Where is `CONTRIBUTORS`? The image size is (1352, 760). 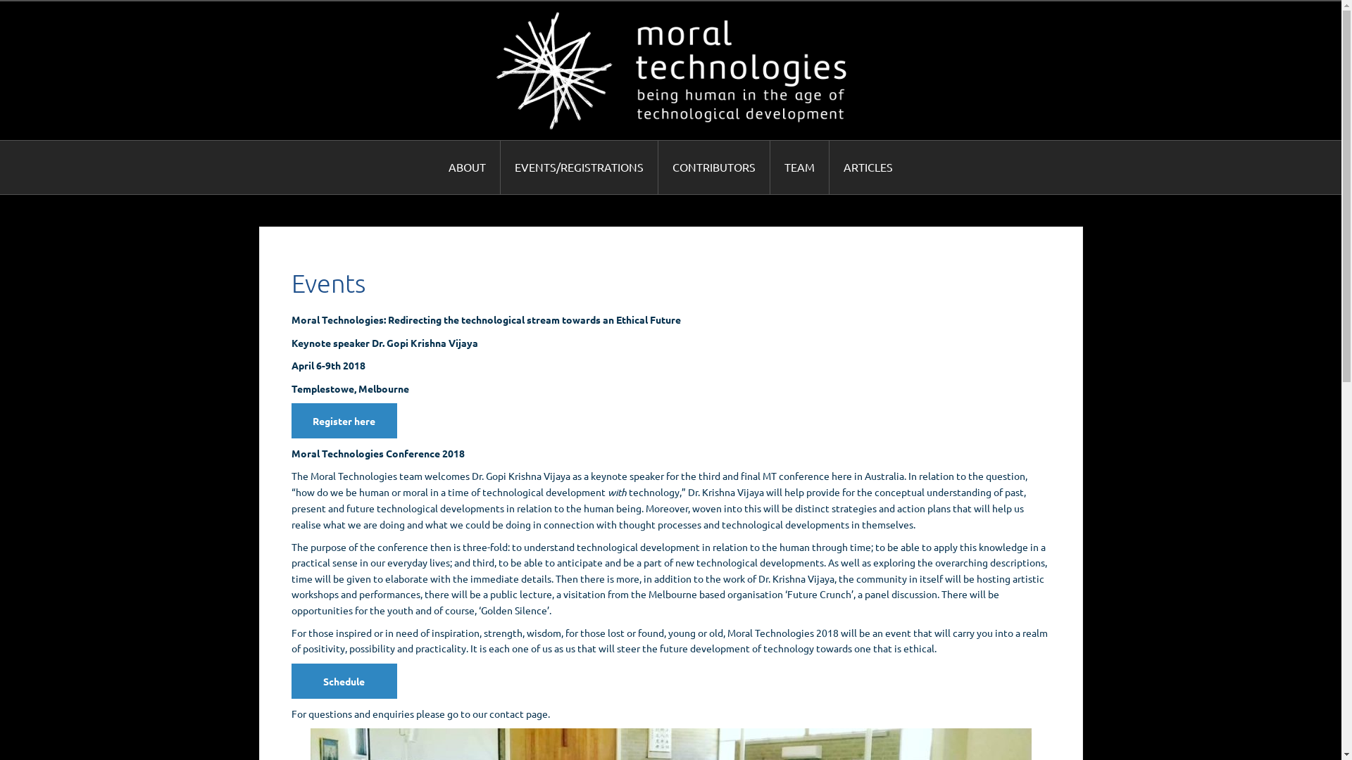
CONTRIBUTORS is located at coordinates (714, 167).